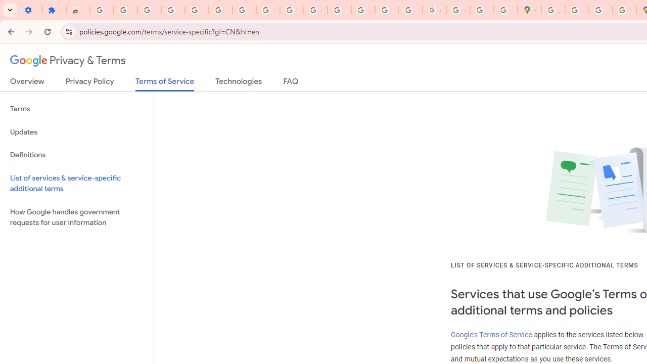 The width and height of the screenshot is (647, 364). What do you see at coordinates (77, 217) in the screenshot?
I see `How Google handles government requests for user information` at bounding box center [77, 217].